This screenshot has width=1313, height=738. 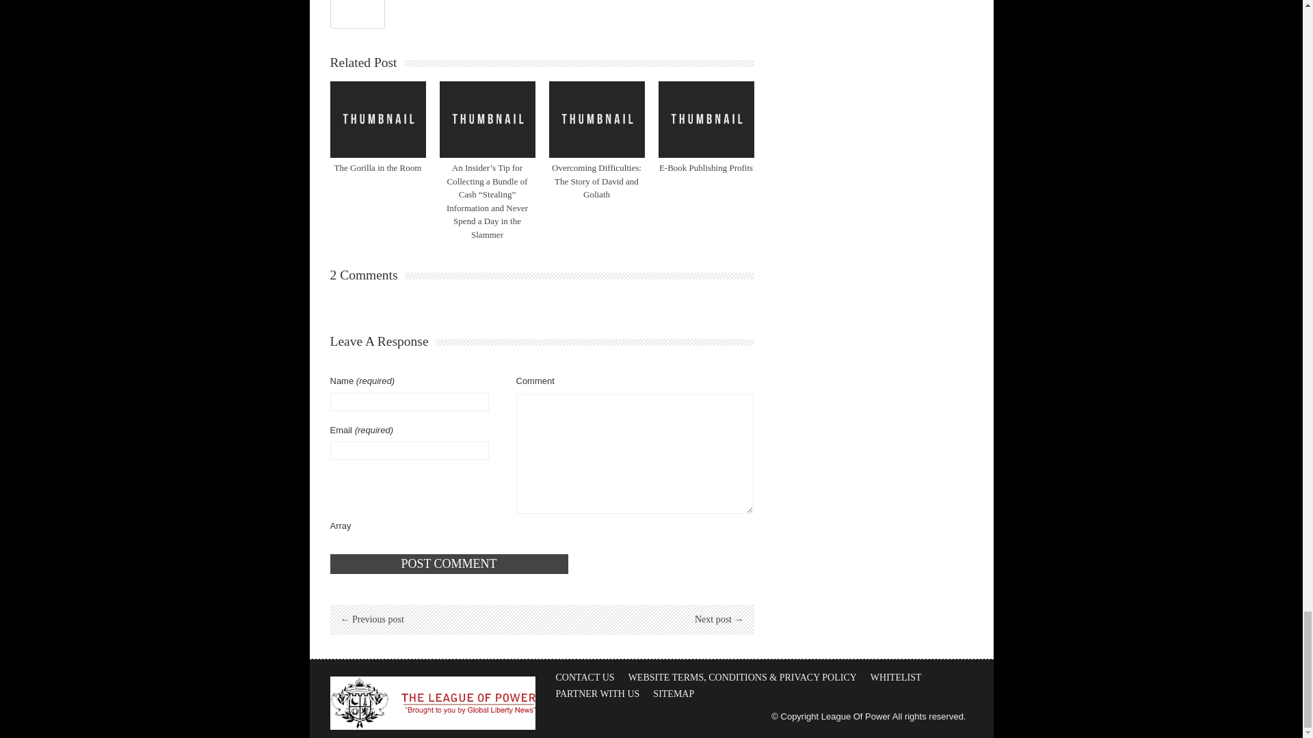 I want to click on The Gorilla in the Room, so click(x=377, y=119).